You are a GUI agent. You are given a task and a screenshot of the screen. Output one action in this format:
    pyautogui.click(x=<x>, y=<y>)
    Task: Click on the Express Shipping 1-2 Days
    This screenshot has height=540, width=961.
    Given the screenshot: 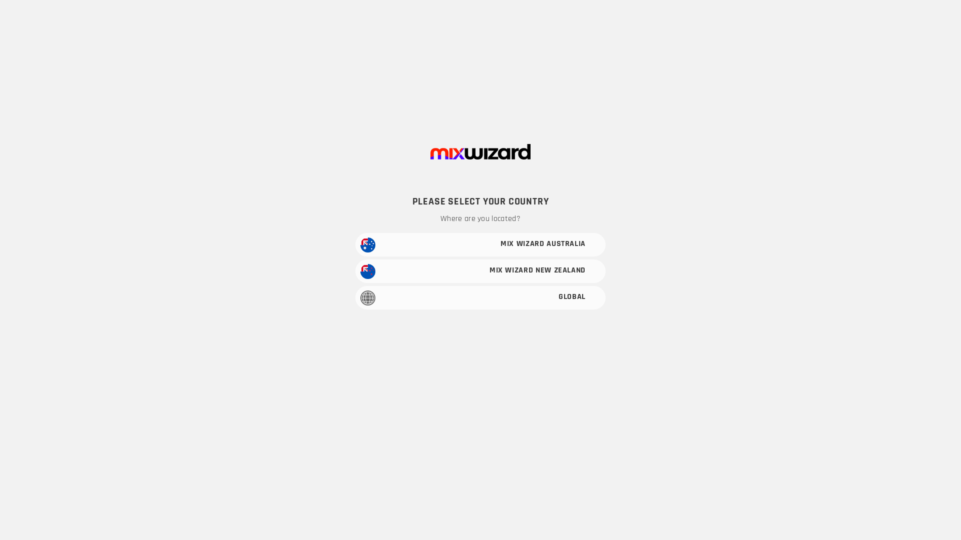 What is the action you would take?
    pyautogui.click(x=746, y=336)
    